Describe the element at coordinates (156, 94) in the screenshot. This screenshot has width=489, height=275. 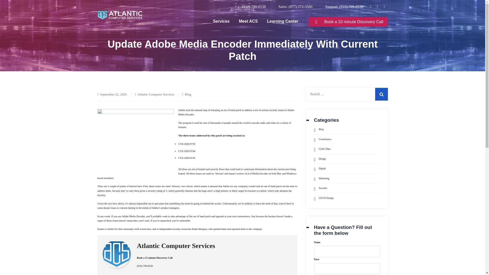
I see `Atlantic Computer Services` at that location.